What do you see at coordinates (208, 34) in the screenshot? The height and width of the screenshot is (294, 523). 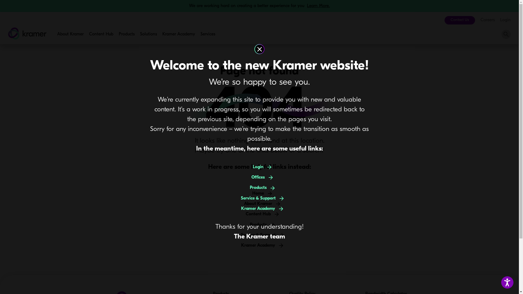 I see `Services
New Window` at bounding box center [208, 34].